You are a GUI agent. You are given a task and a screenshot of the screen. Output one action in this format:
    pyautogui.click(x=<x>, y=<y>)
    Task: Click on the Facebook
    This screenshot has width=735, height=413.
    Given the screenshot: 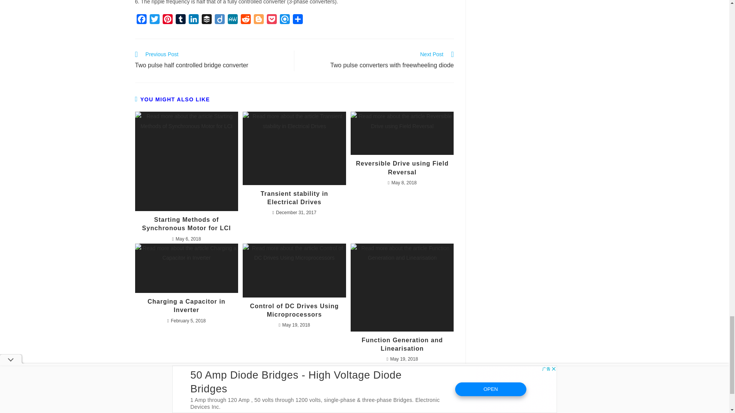 What is the action you would take?
    pyautogui.click(x=141, y=21)
    